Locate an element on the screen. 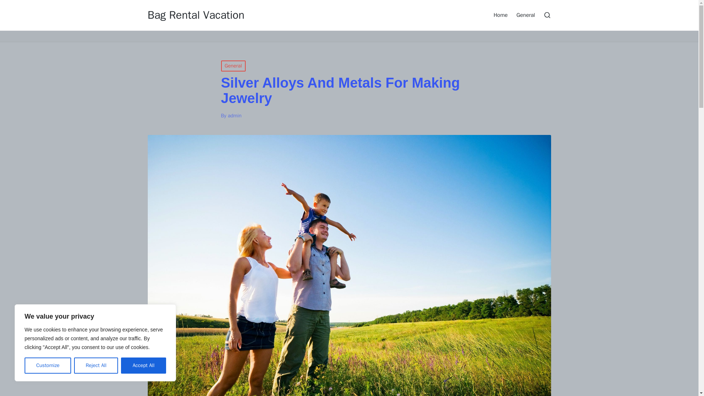 The width and height of the screenshot is (704, 396). Home is located at coordinates (500, 15).